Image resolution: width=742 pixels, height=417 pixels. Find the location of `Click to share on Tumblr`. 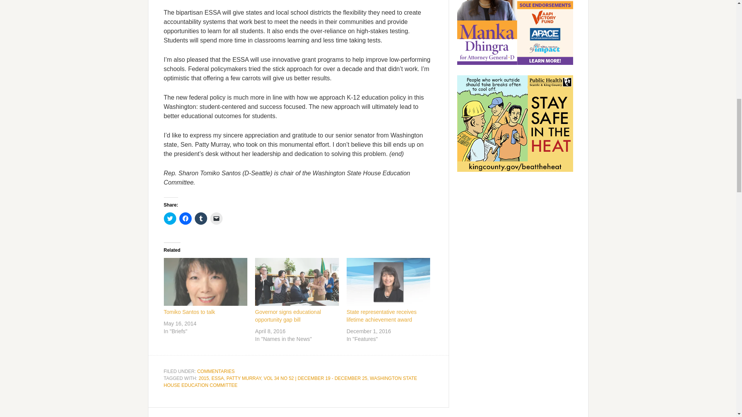

Click to share on Tumblr is located at coordinates (201, 219).